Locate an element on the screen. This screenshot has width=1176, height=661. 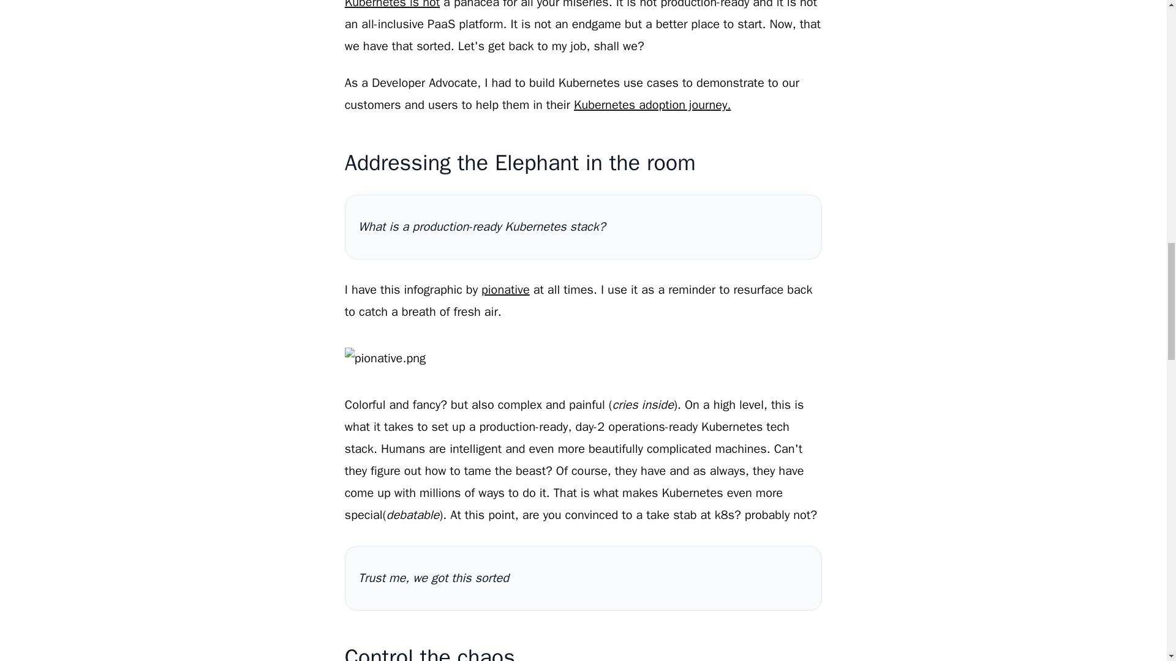
pionative is located at coordinates (505, 290).